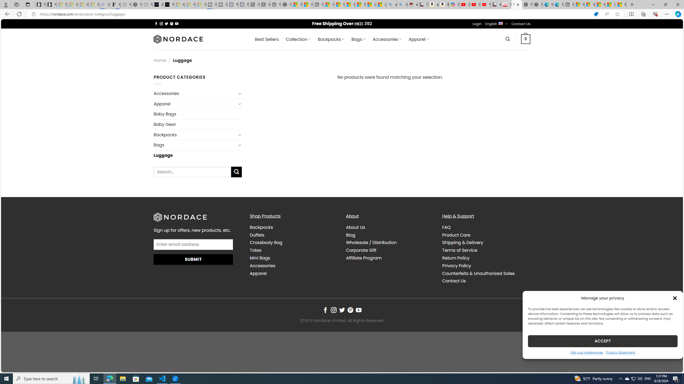 This screenshot has height=384, width=684. What do you see at coordinates (496, 5) in the screenshot?
I see `All Cubot phones` at bounding box center [496, 5].